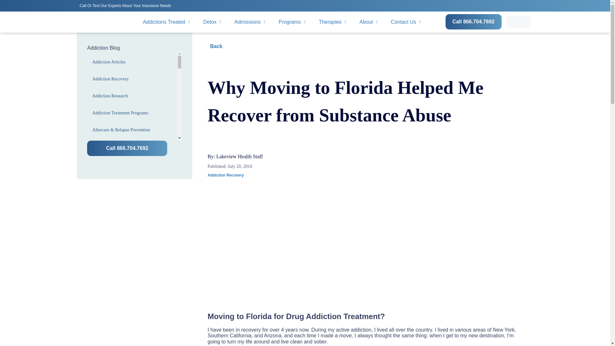 The width and height of the screenshot is (615, 346). Describe the element at coordinates (332, 22) in the screenshot. I see `Therapies` at that location.